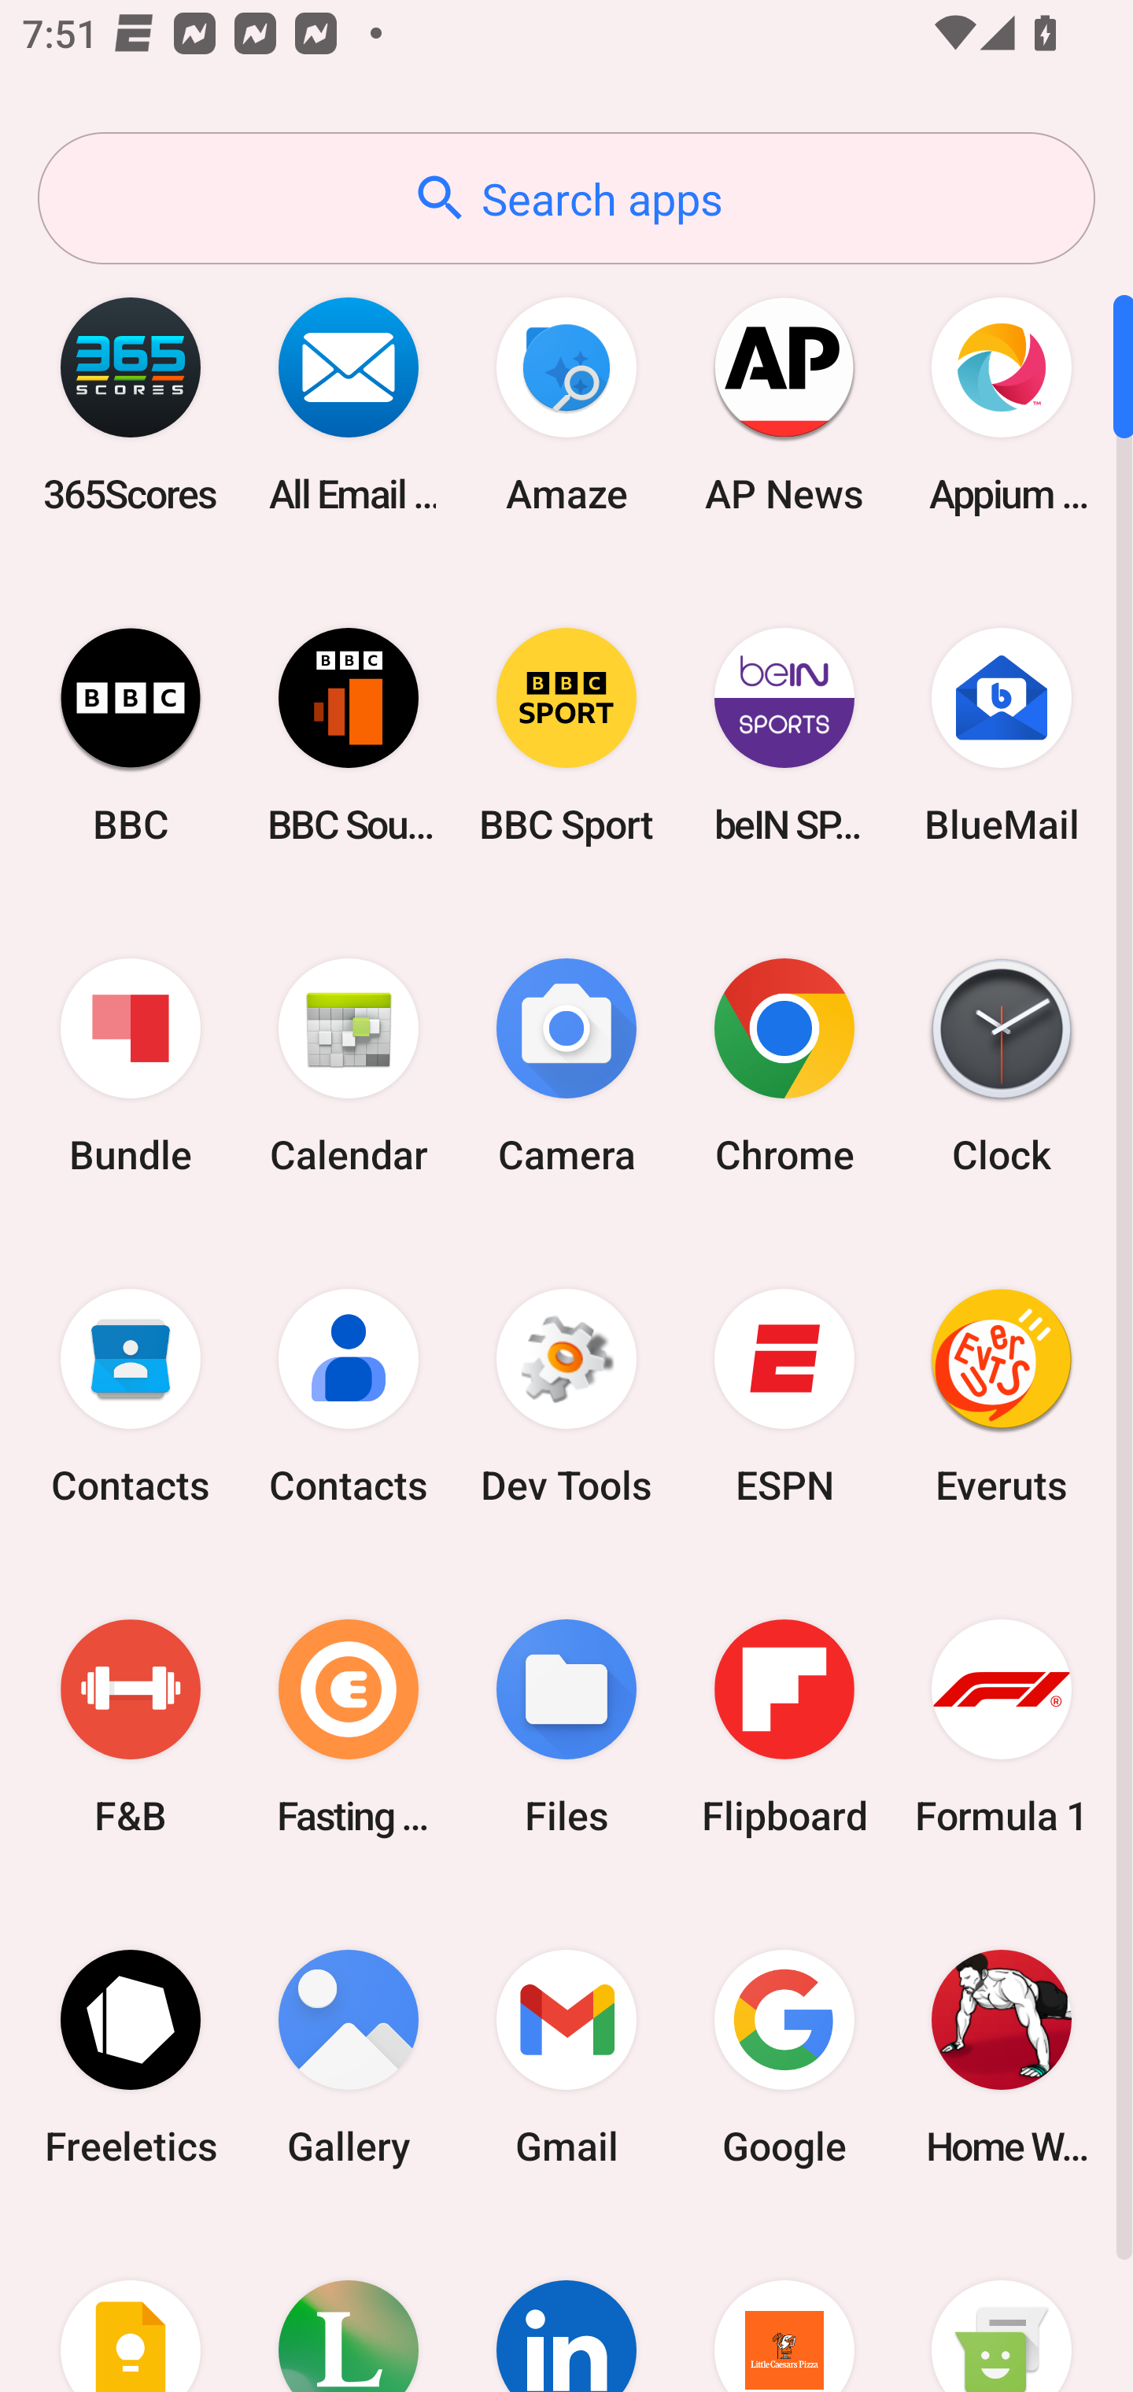 The image size is (1133, 2392). What do you see at coordinates (566, 735) in the screenshot?
I see `BBC Sport` at bounding box center [566, 735].